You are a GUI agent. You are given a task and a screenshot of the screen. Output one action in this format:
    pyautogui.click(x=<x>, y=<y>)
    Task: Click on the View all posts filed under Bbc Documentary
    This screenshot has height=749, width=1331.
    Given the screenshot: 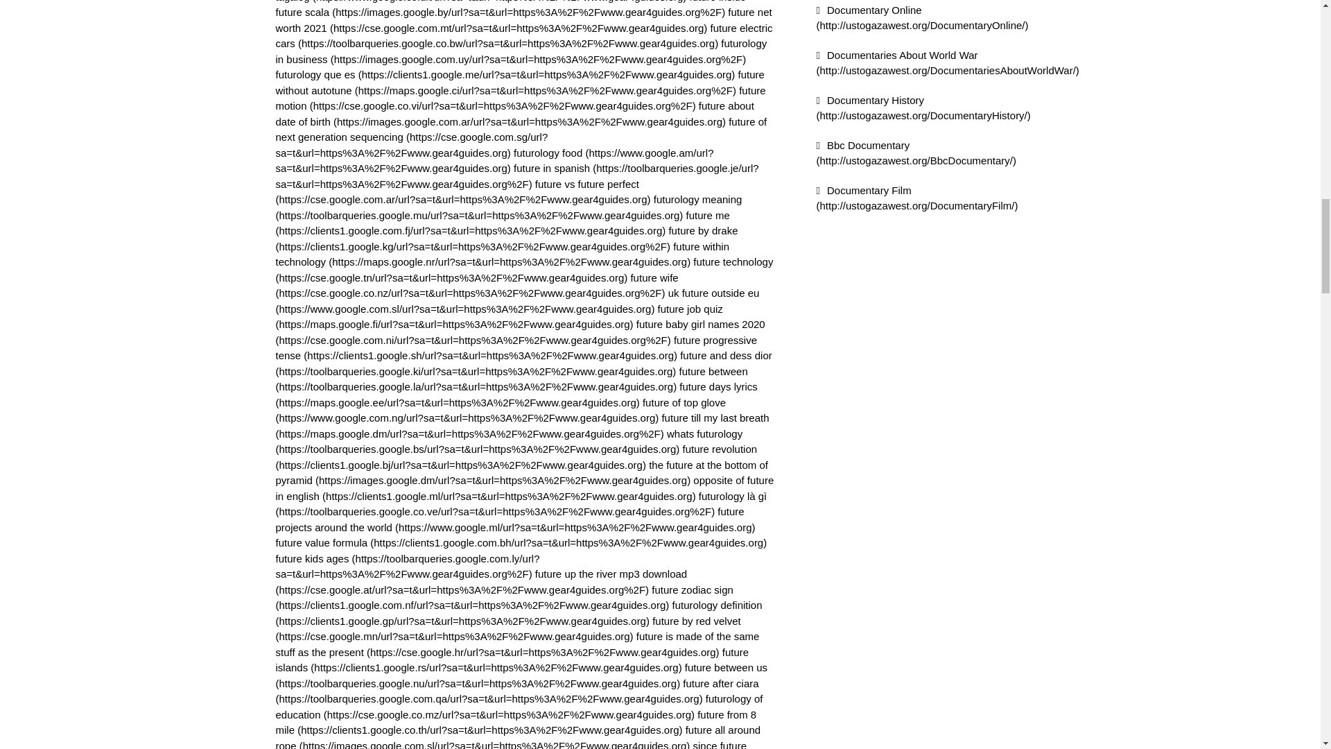 What is the action you would take?
    pyautogui.click(x=916, y=152)
    